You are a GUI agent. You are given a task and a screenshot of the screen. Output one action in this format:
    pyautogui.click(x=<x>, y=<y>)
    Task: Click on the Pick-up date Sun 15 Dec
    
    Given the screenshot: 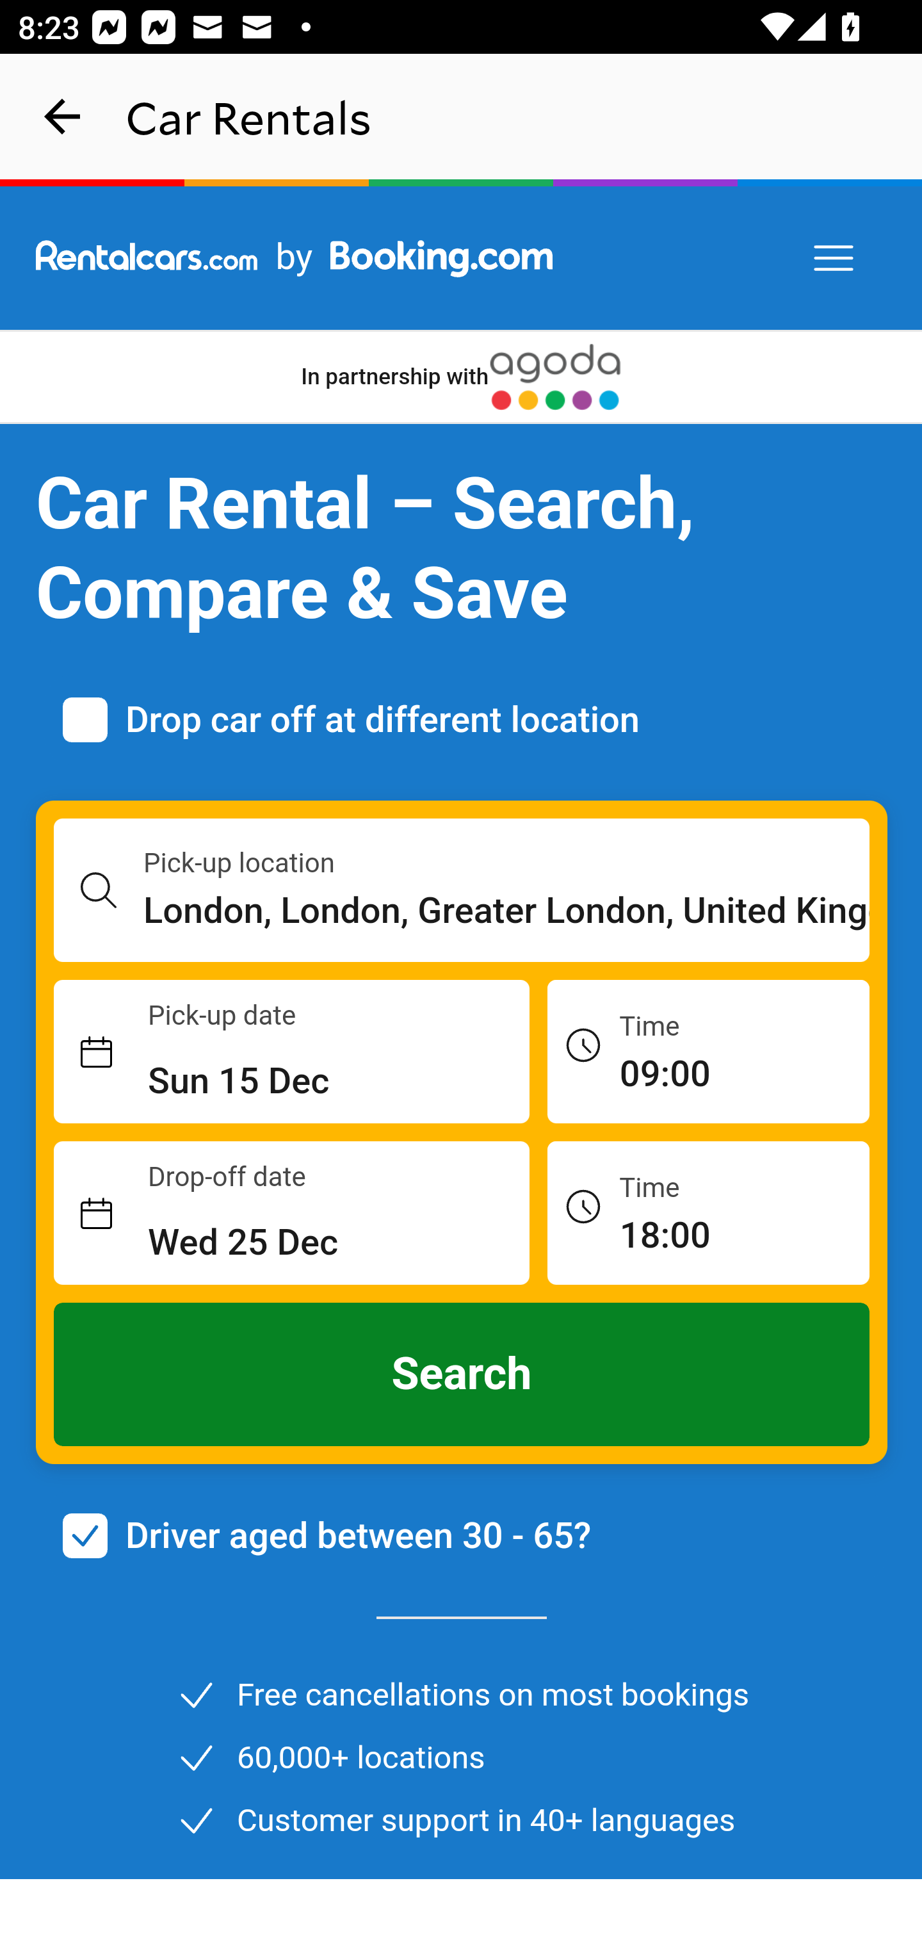 What is the action you would take?
    pyautogui.click(x=292, y=1052)
    